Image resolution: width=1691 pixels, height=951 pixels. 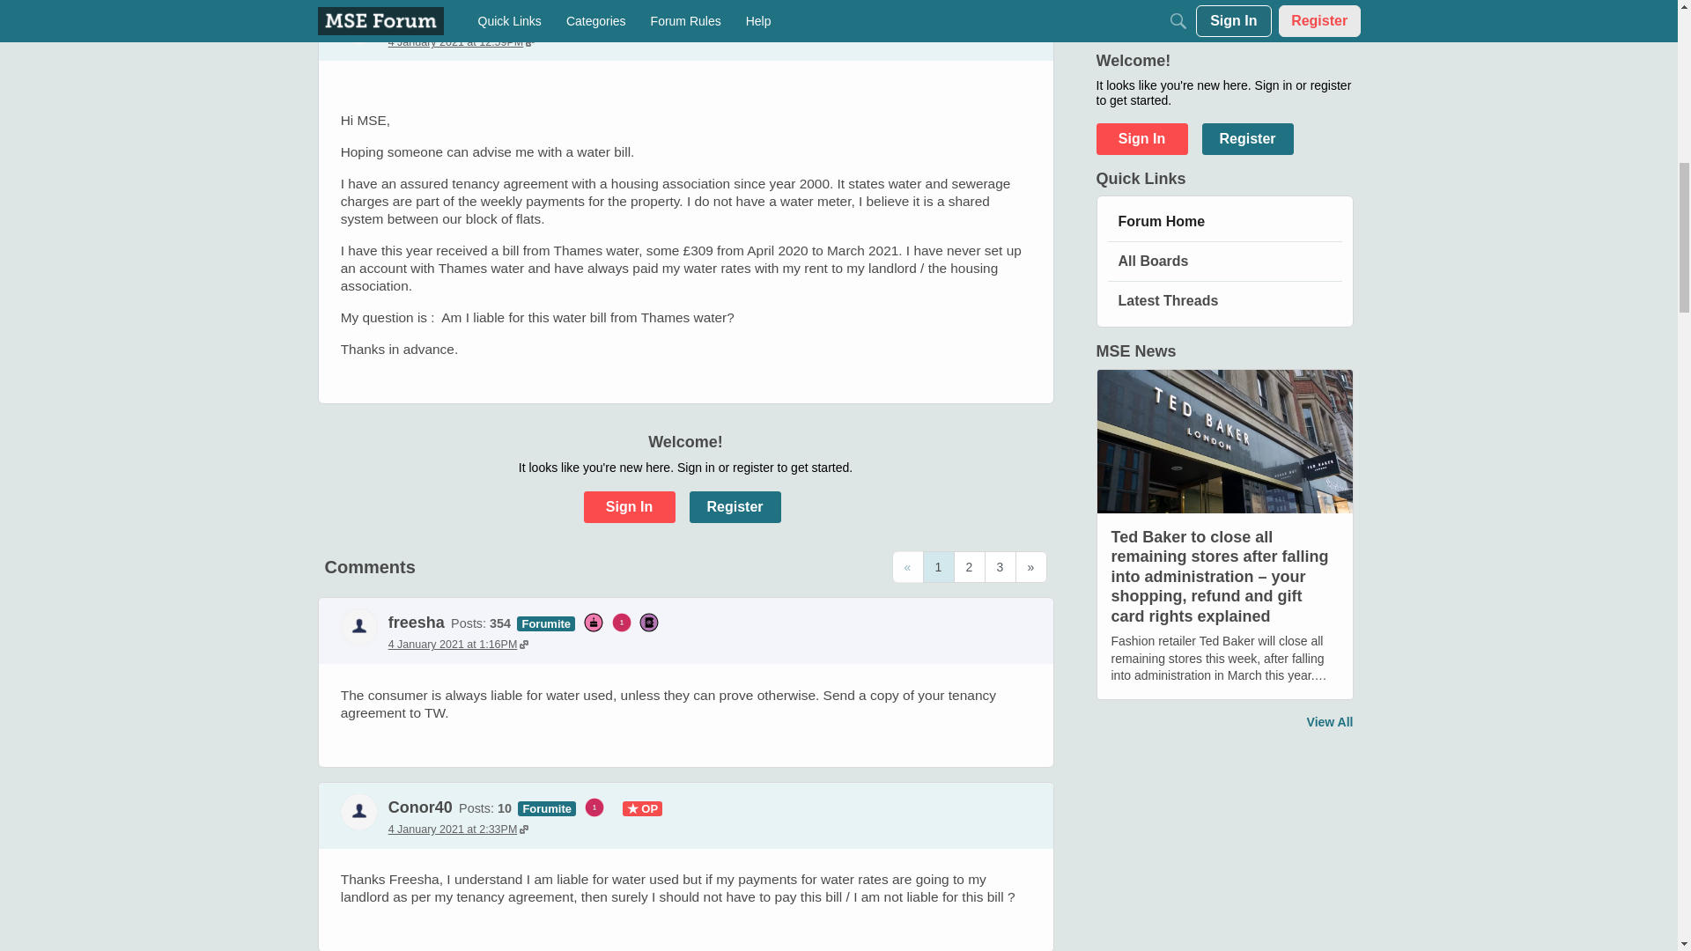 What do you see at coordinates (546, 622) in the screenshot?
I see `Forumite` at bounding box center [546, 622].